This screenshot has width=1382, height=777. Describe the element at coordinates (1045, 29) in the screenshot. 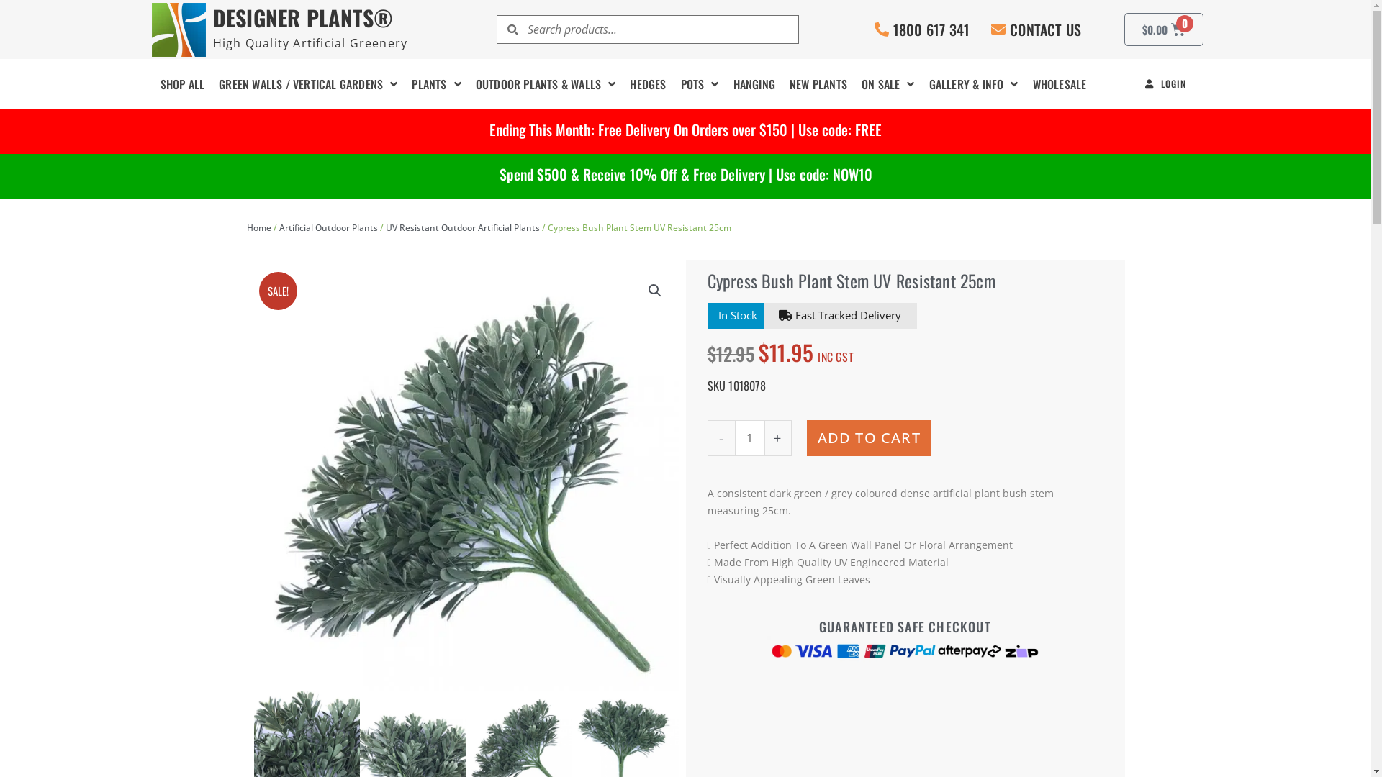

I see `CONTACT US` at that location.